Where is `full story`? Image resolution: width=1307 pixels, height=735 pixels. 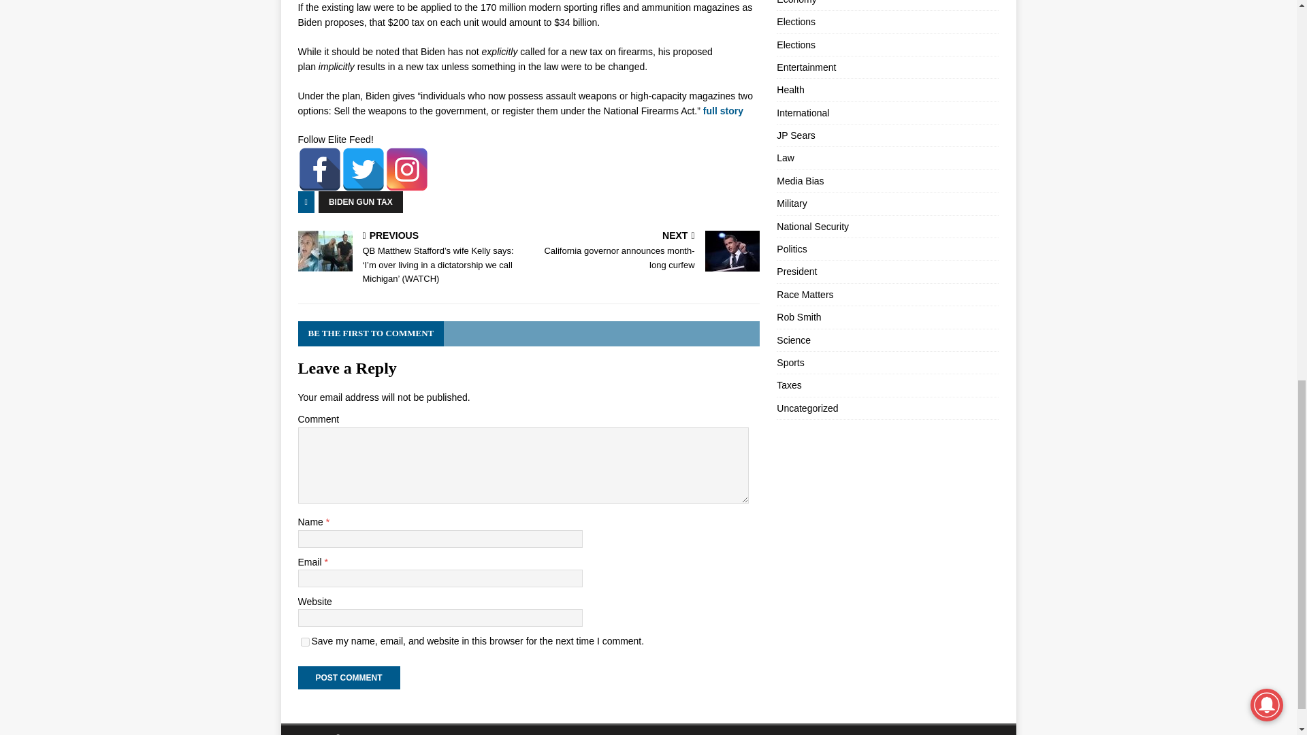 full story is located at coordinates (723, 110).